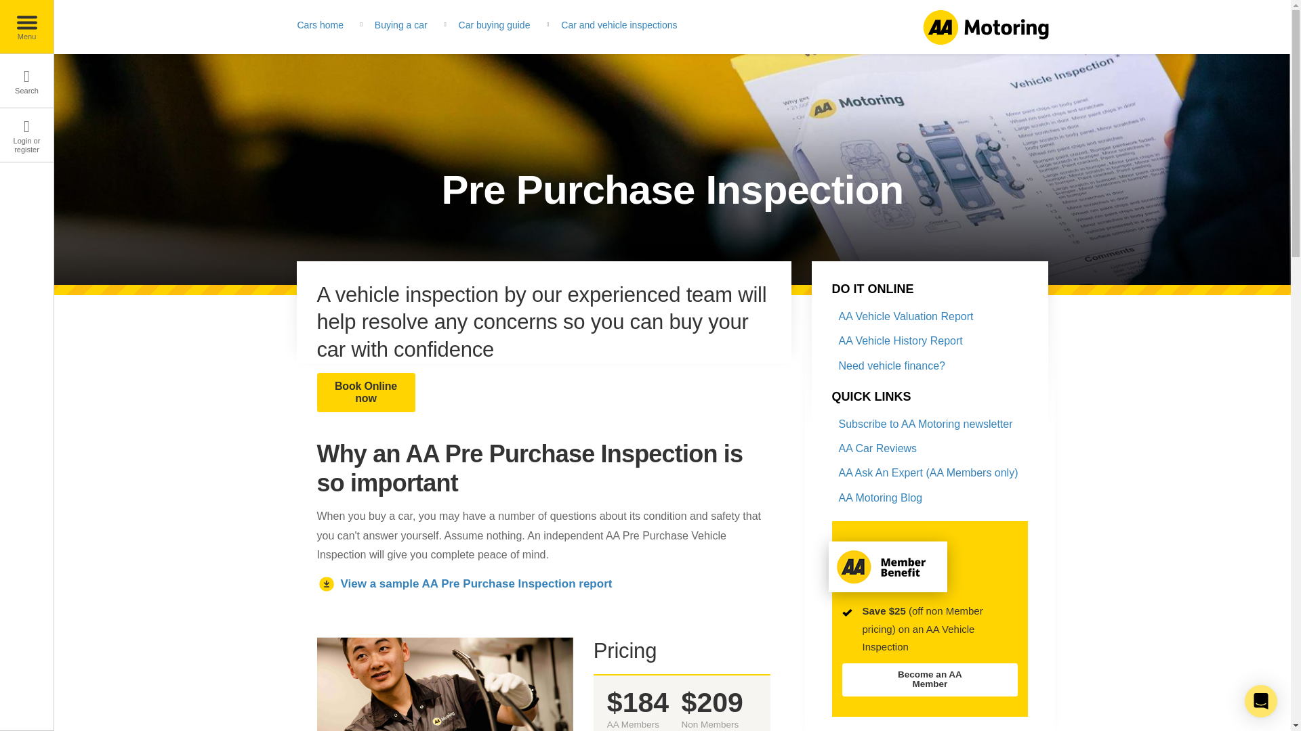 The image size is (1301, 731). Describe the element at coordinates (26, 135) in the screenshot. I see `Login or register` at that location.